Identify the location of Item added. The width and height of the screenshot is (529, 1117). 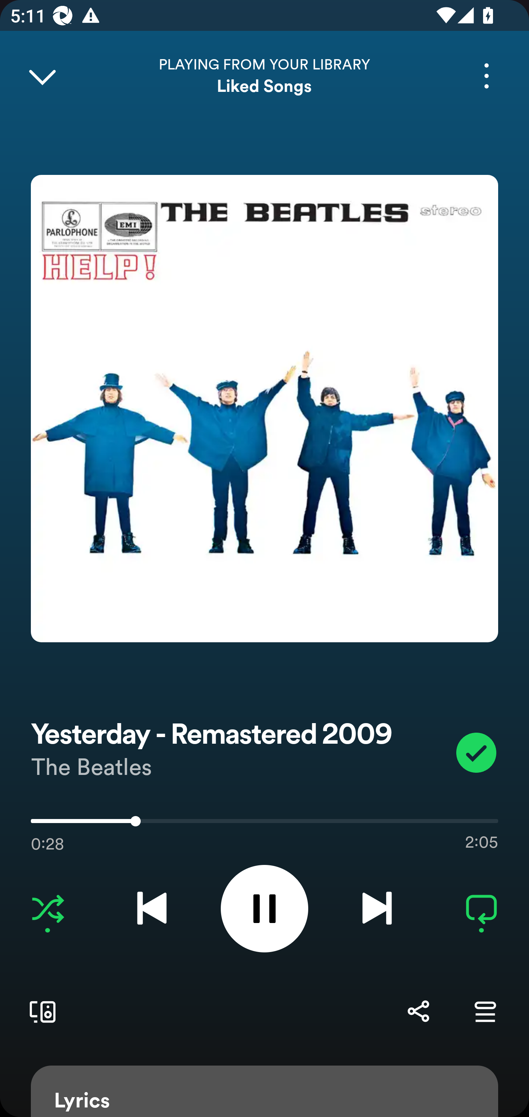
(476, 753).